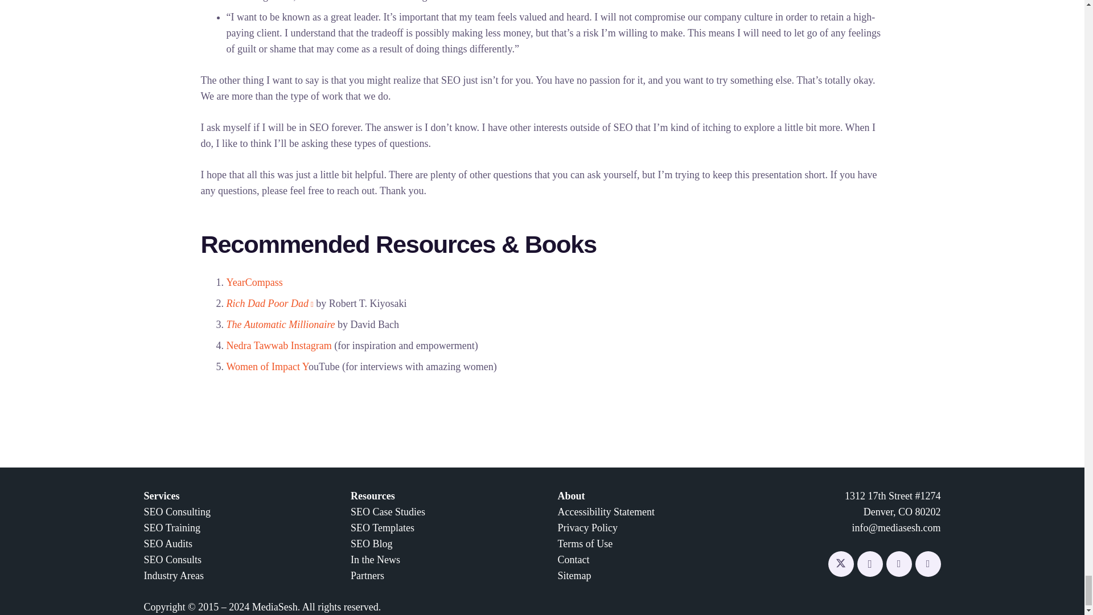 The image size is (1093, 615). I want to click on SEO Training, so click(171, 527).